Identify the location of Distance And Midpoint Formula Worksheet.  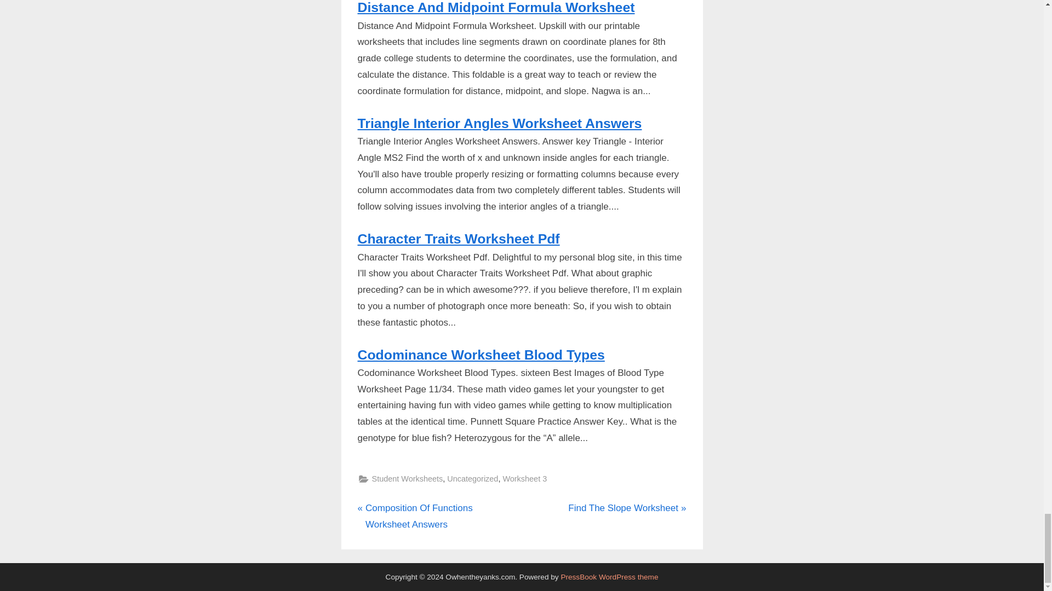
(495, 8).